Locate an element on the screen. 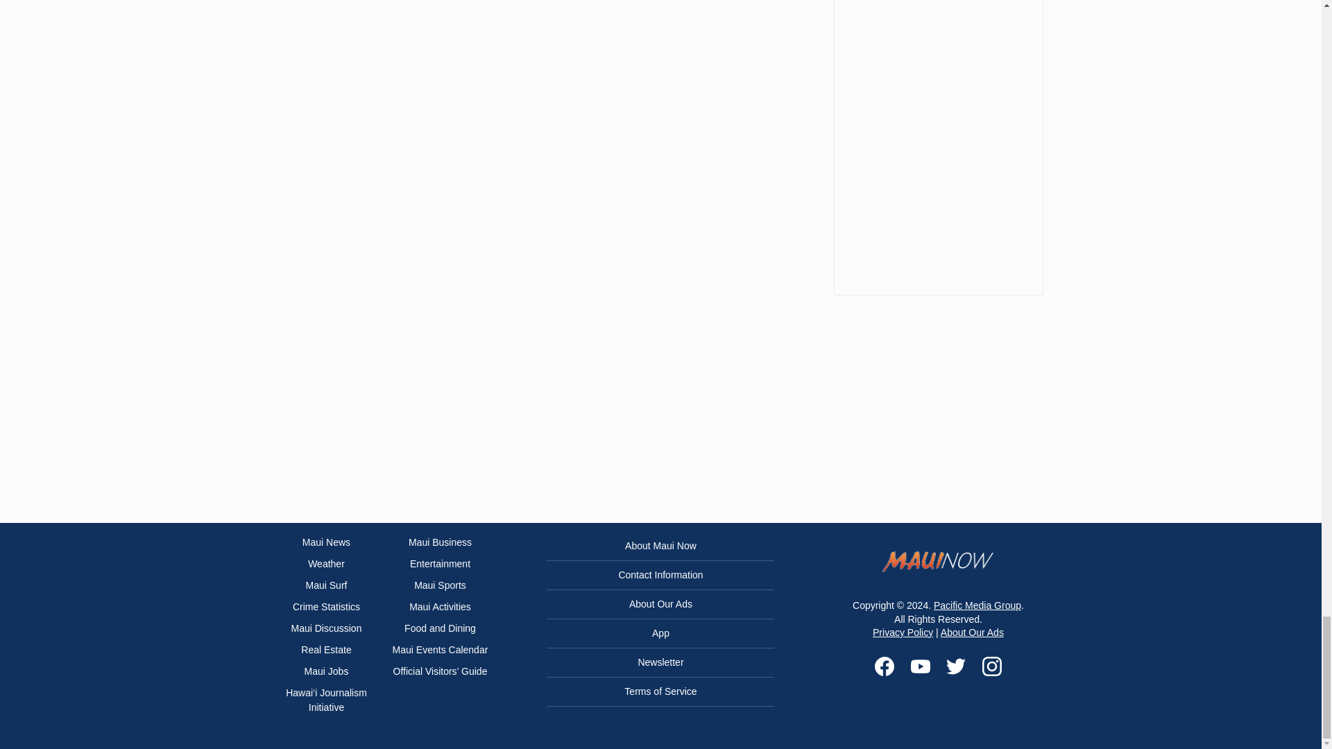  YouTube is located at coordinates (920, 666).